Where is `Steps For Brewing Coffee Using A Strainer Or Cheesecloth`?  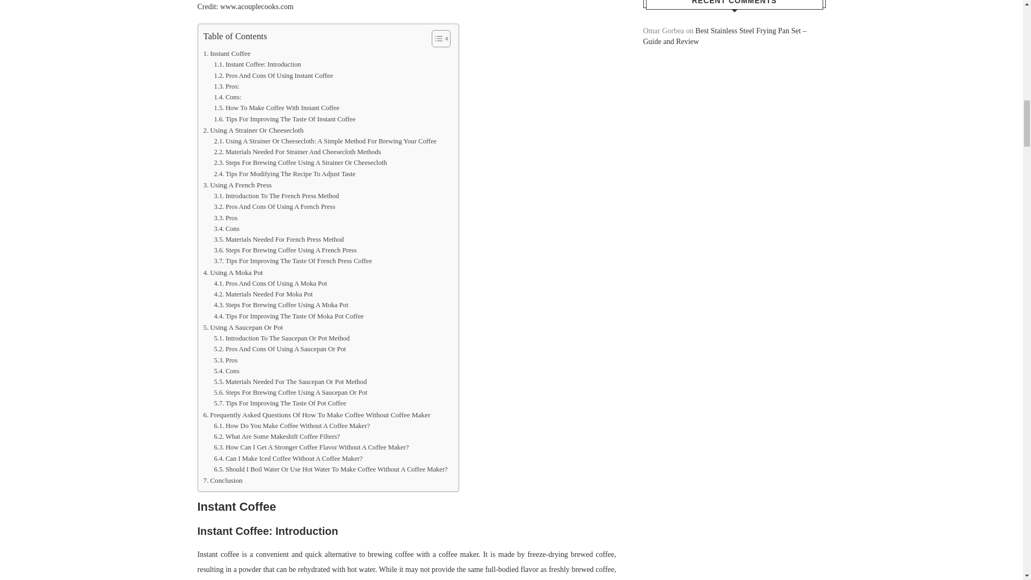
Steps For Brewing Coffee Using A Strainer Or Cheesecloth is located at coordinates (300, 162).